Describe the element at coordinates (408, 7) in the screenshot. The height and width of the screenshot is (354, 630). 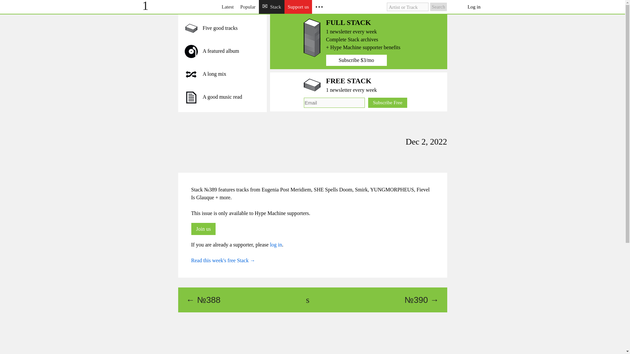
I see `Artist or Track` at that location.